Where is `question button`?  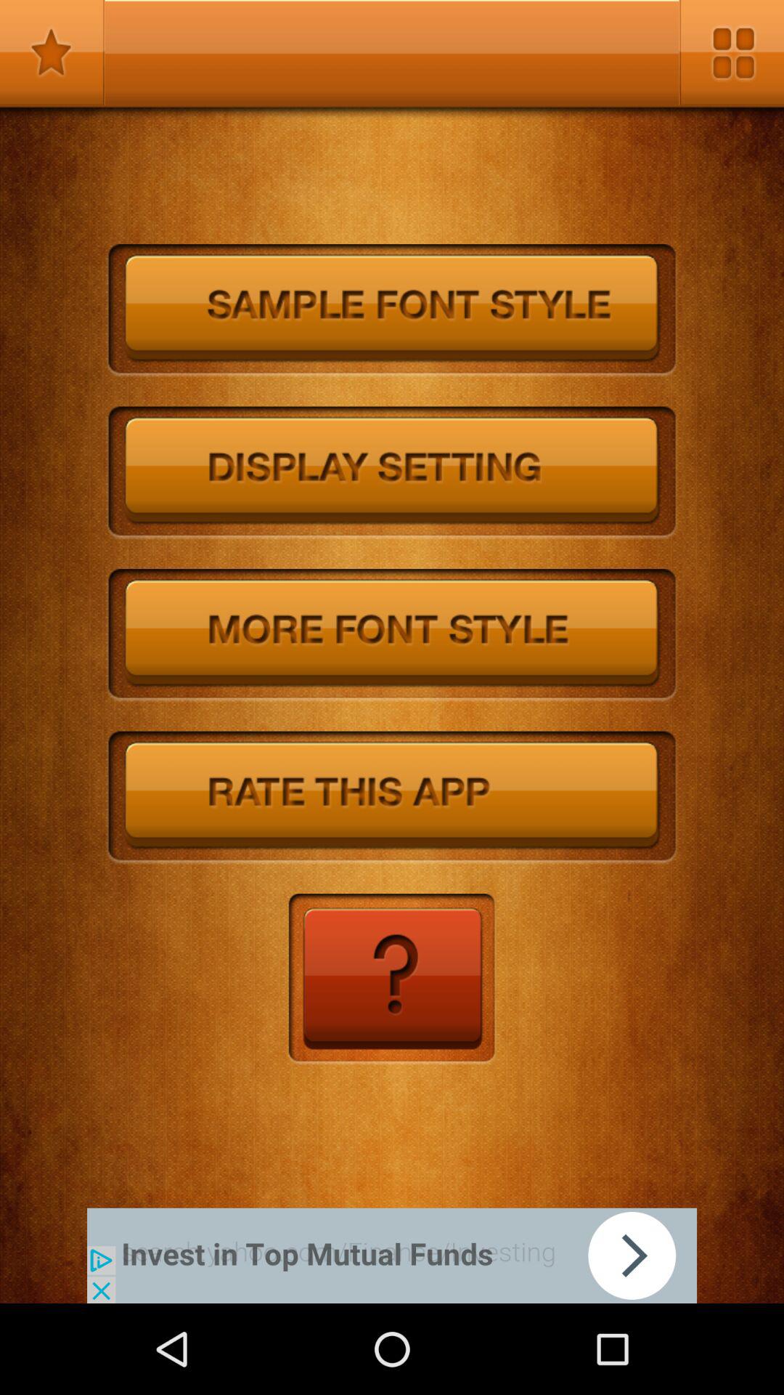
question button is located at coordinates (392, 979).